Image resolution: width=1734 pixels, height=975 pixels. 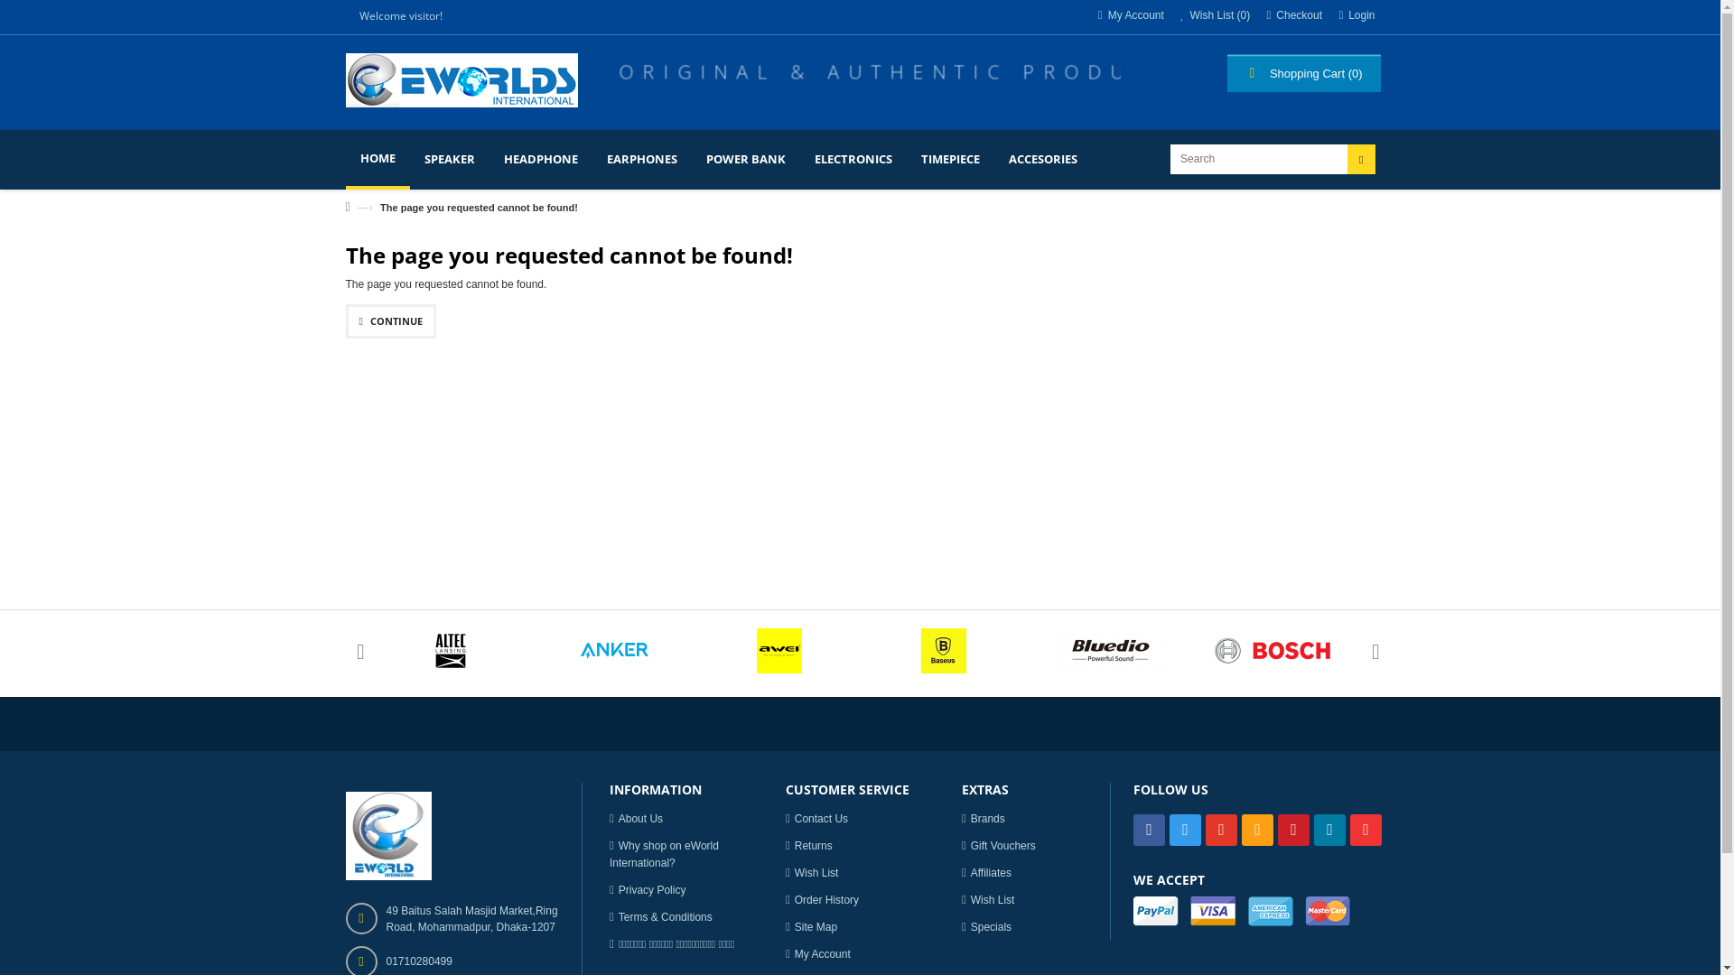 I want to click on eWorld International, so click(x=461, y=92).